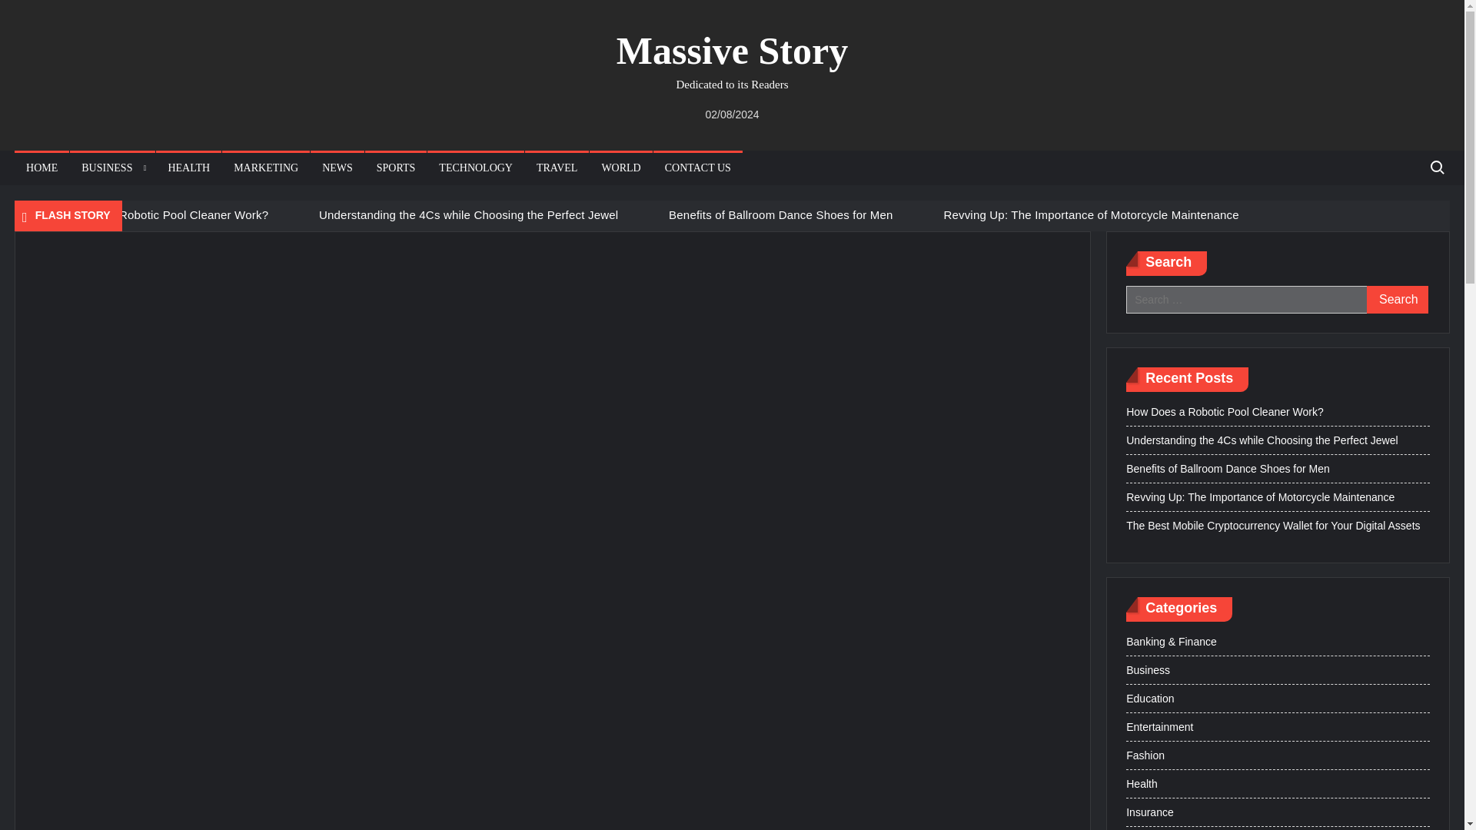 This screenshot has width=1476, height=830. Describe the element at coordinates (32, 215) in the screenshot. I see `How Does a Robotic Pool Cleaner Work?` at that location.